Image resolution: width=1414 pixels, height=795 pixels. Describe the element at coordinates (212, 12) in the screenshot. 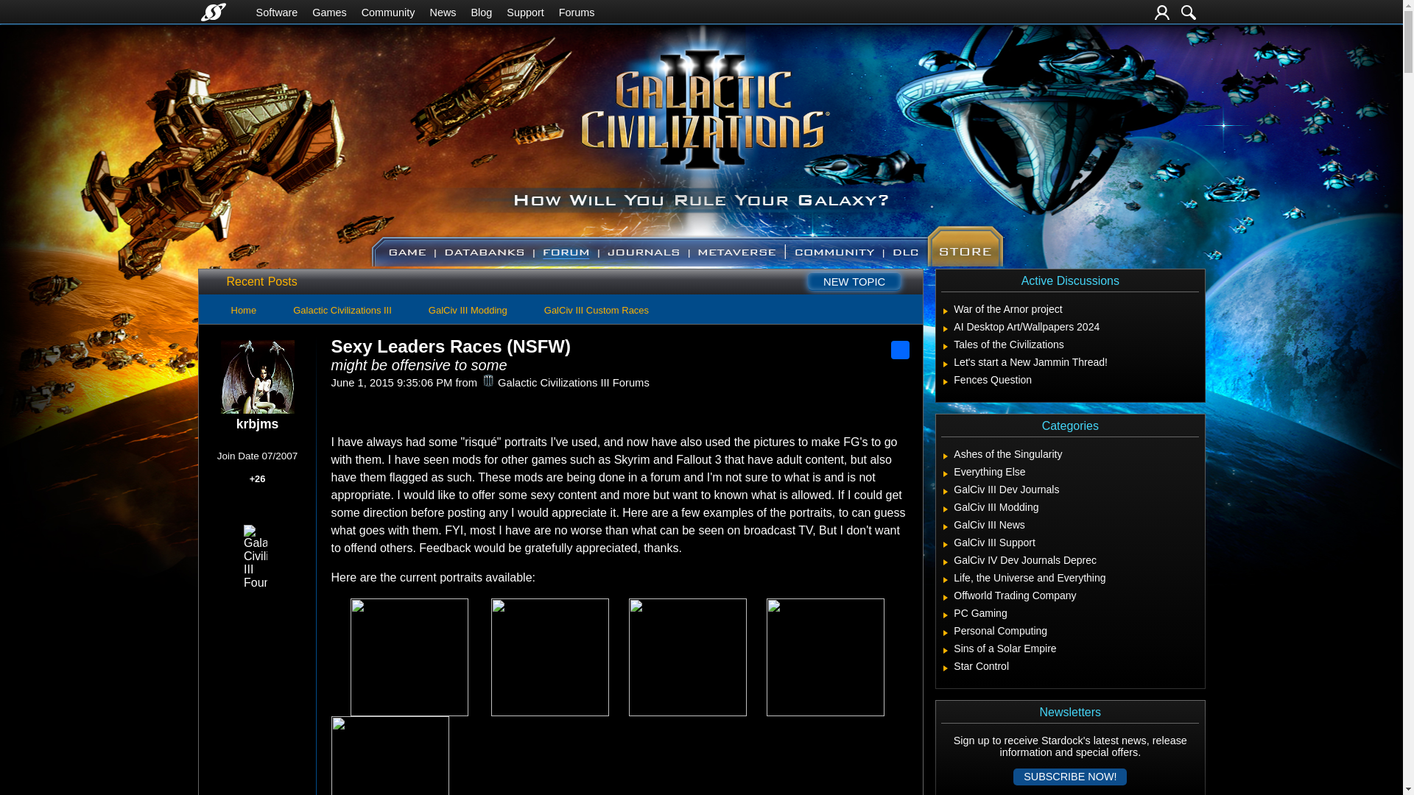

I see `Stardock Home` at that location.